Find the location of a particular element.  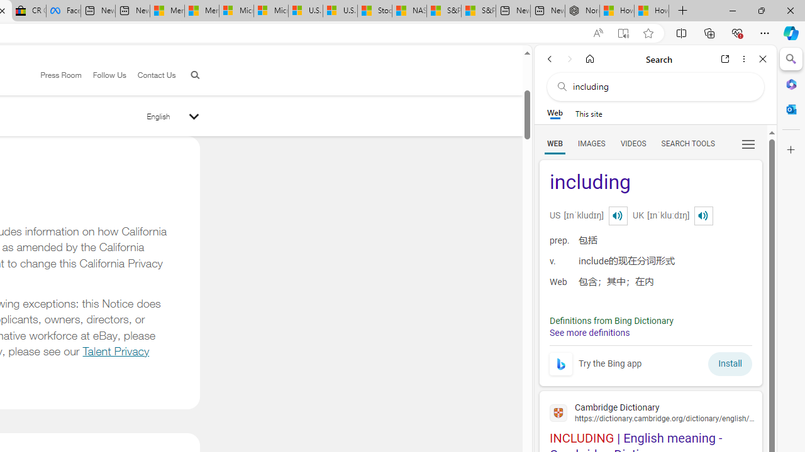

Web scope is located at coordinates (555, 113).